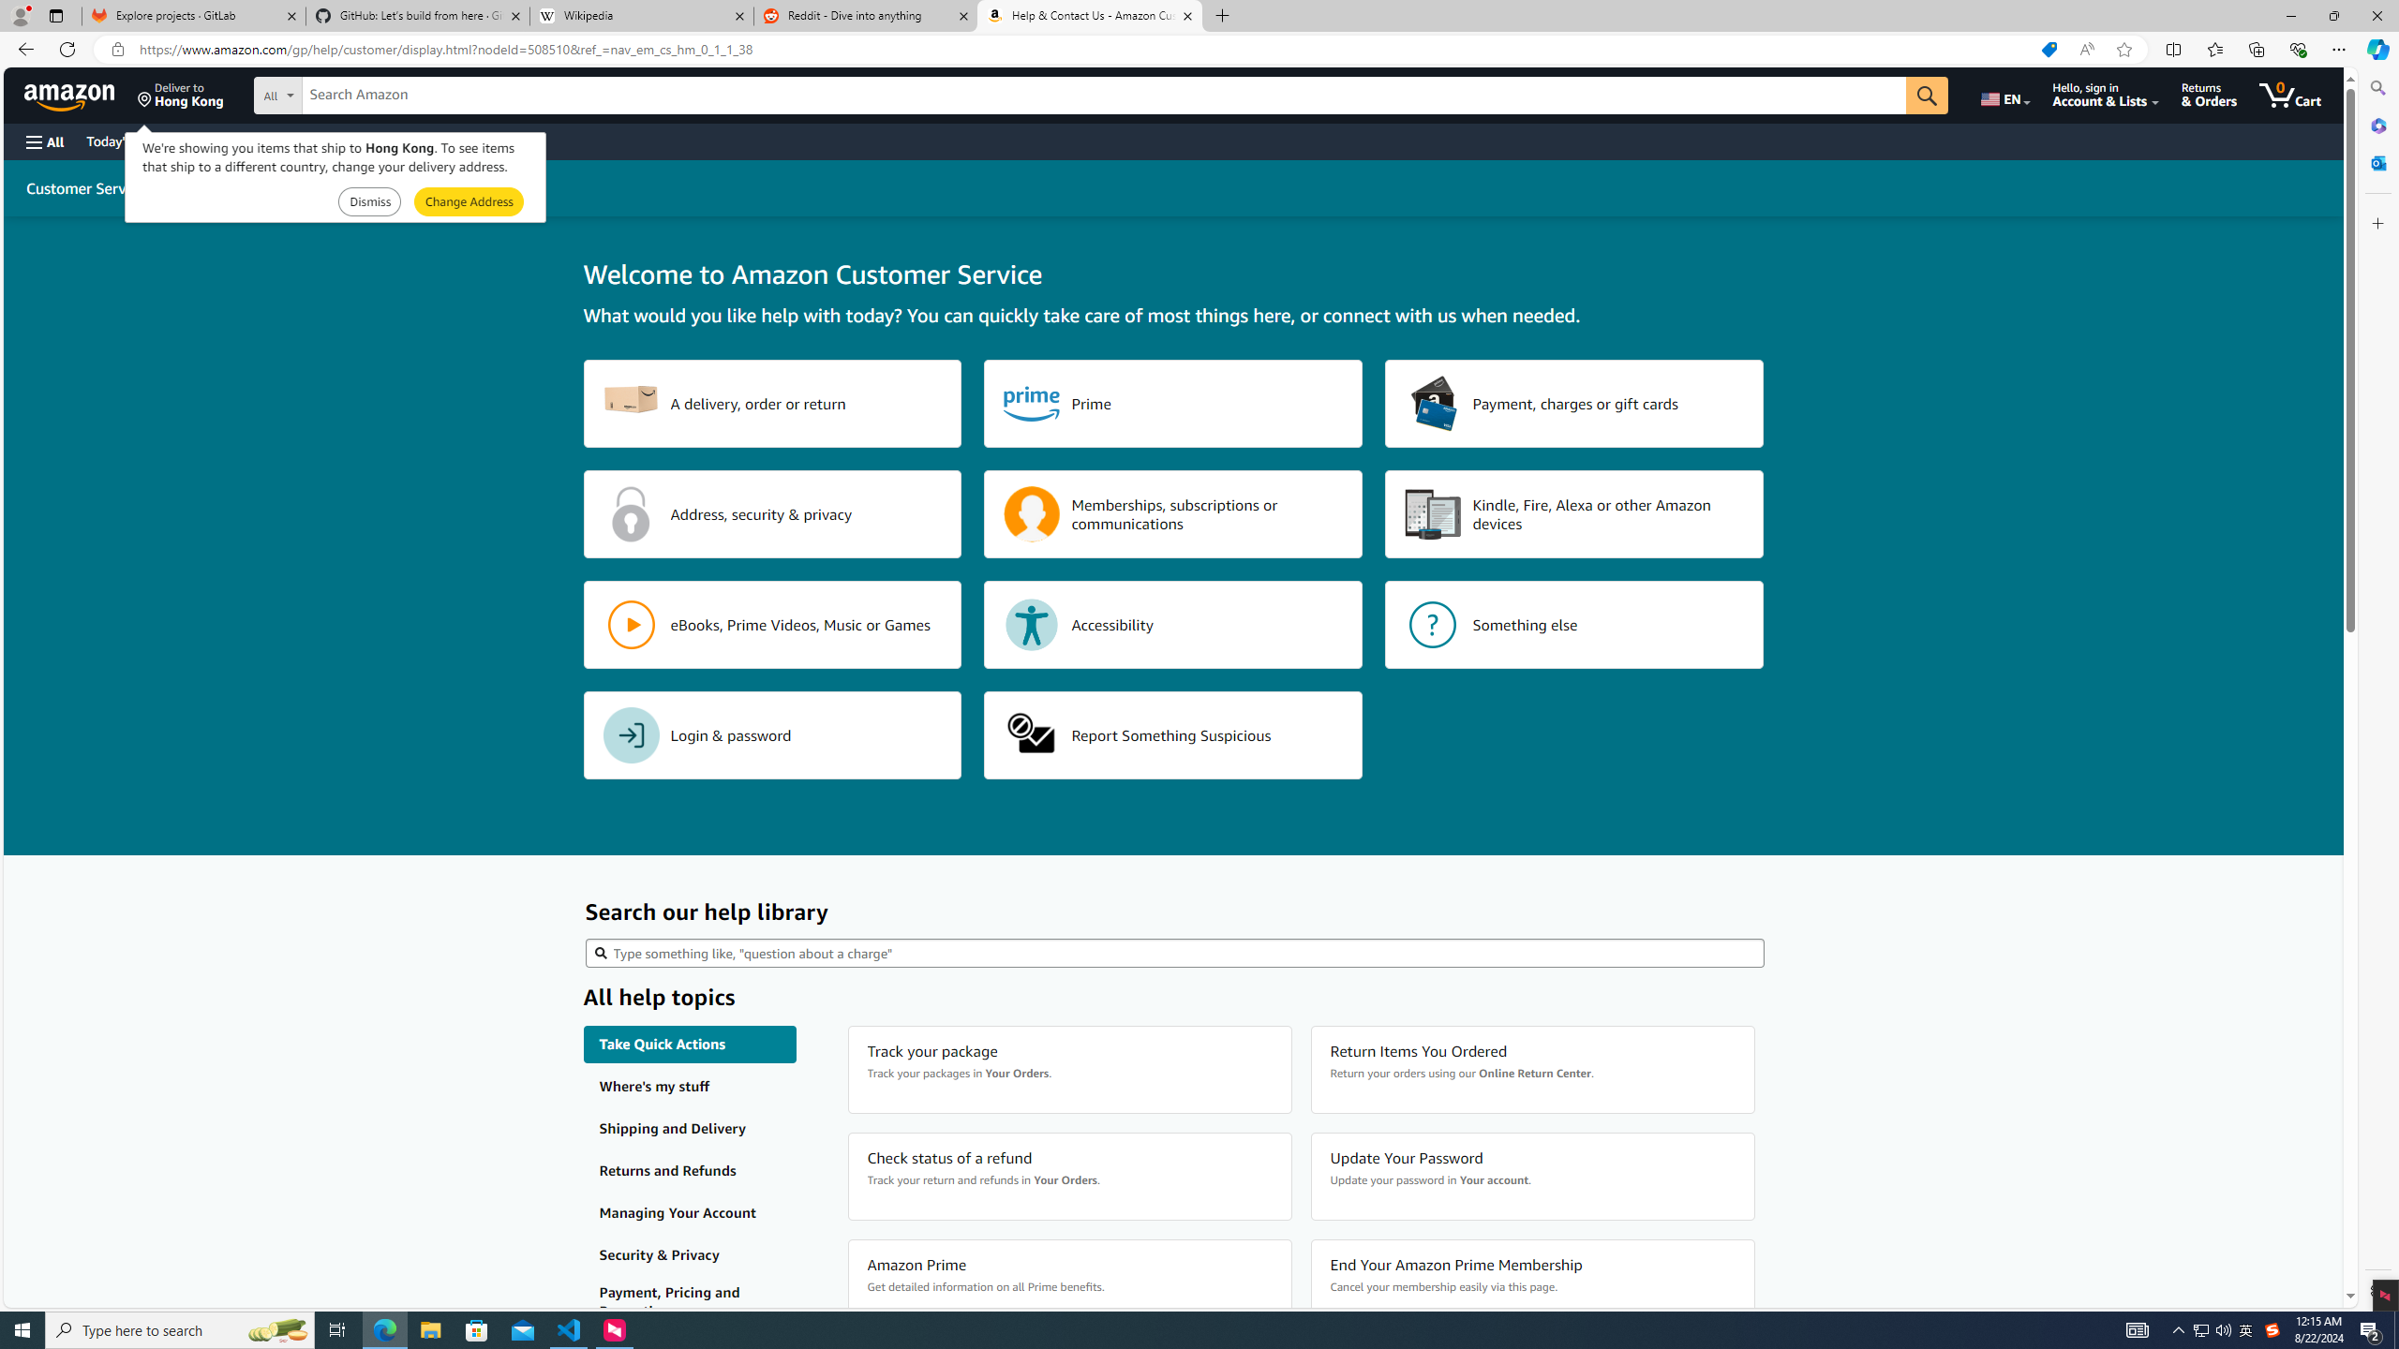  I want to click on Wikipedia, so click(643, 16).